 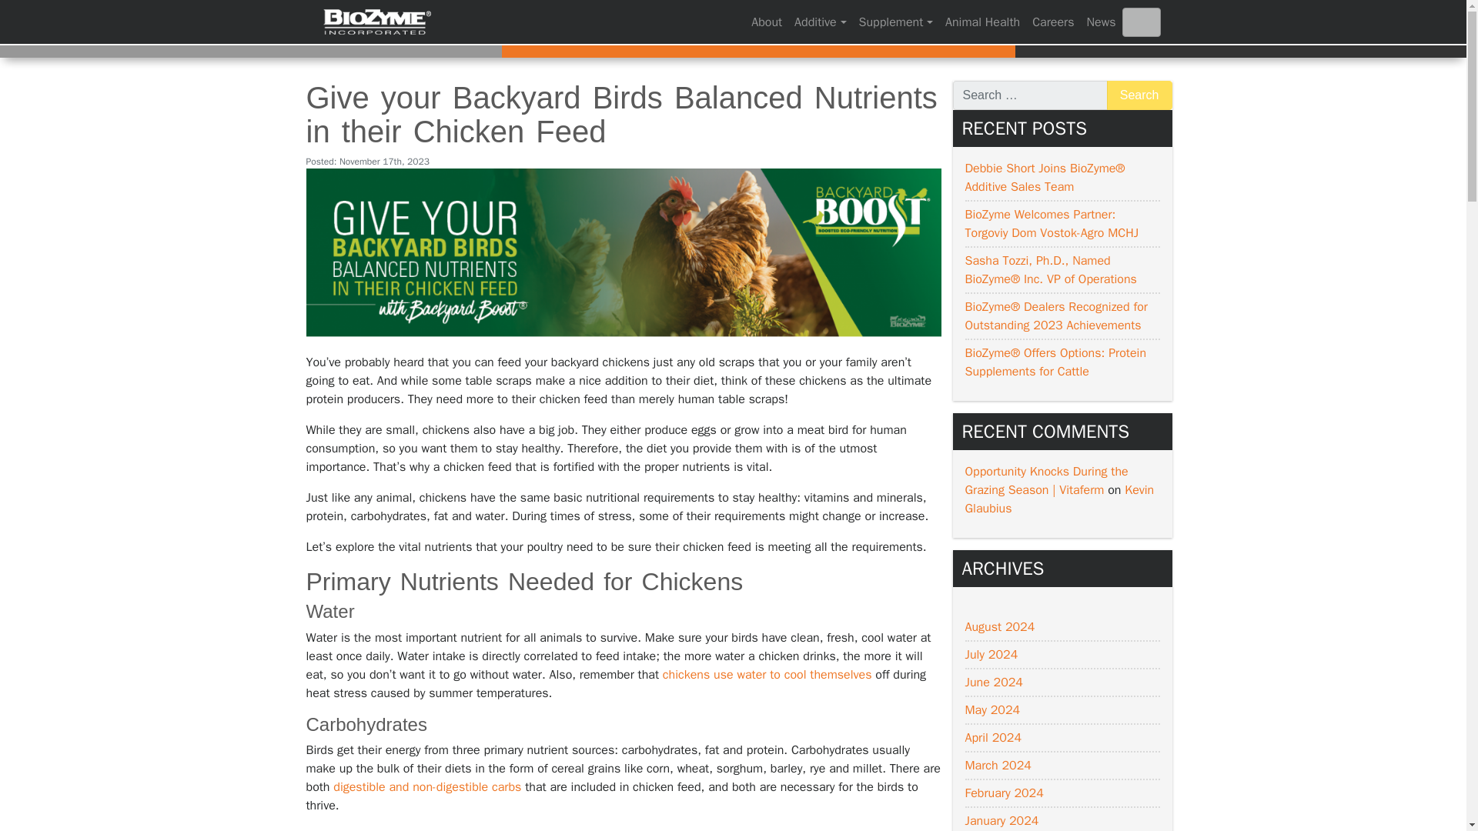 What do you see at coordinates (896, 22) in the screenshot?
I see `Supplements` at bounding box center [896, 22].